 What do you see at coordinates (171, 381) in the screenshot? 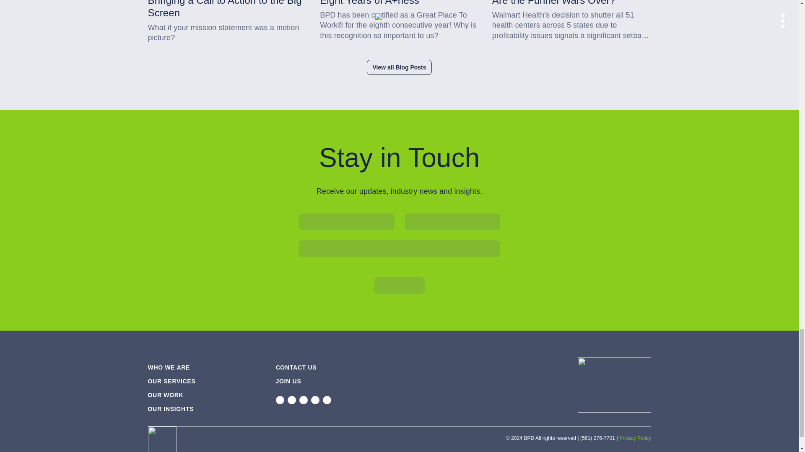
I see `OUR SERVICES` at bounding box center [171, 381].